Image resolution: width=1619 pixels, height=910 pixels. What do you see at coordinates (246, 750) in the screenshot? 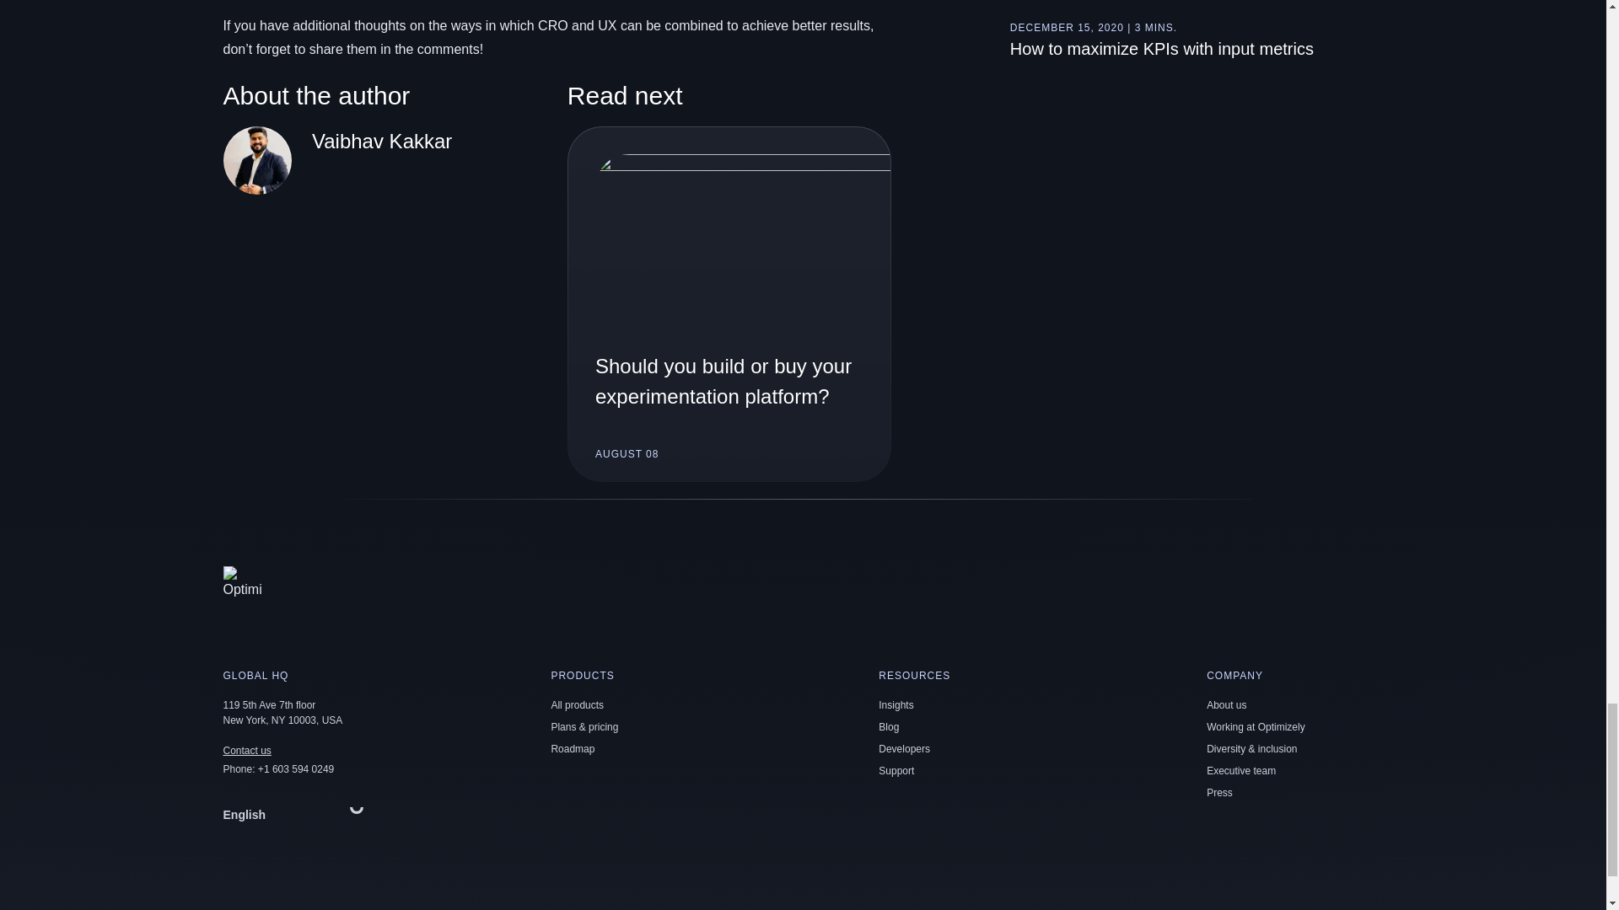
I see `Contact us` at bounding box center [246, 750].